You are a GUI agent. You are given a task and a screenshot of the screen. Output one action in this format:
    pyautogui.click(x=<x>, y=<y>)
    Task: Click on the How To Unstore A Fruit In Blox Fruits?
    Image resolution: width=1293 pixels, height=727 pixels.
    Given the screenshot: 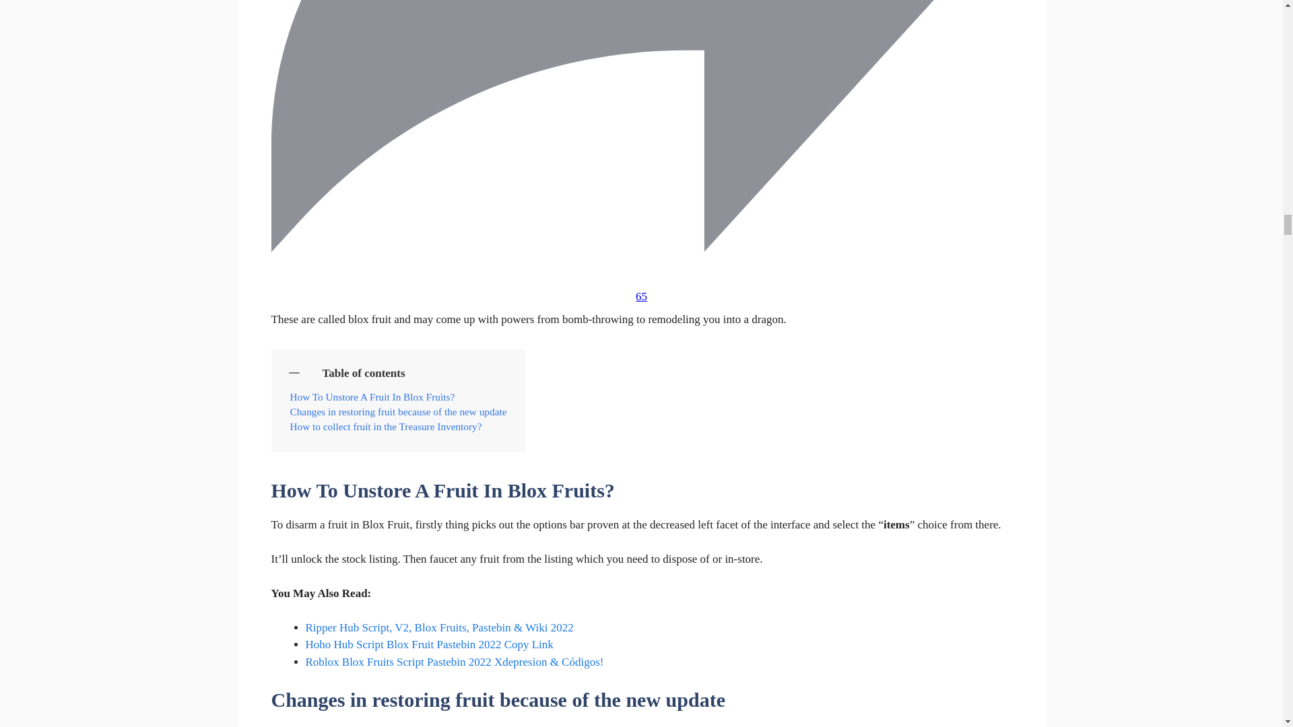 What is the action you would take?
    pyautogui.click(x=372, y=397)
    